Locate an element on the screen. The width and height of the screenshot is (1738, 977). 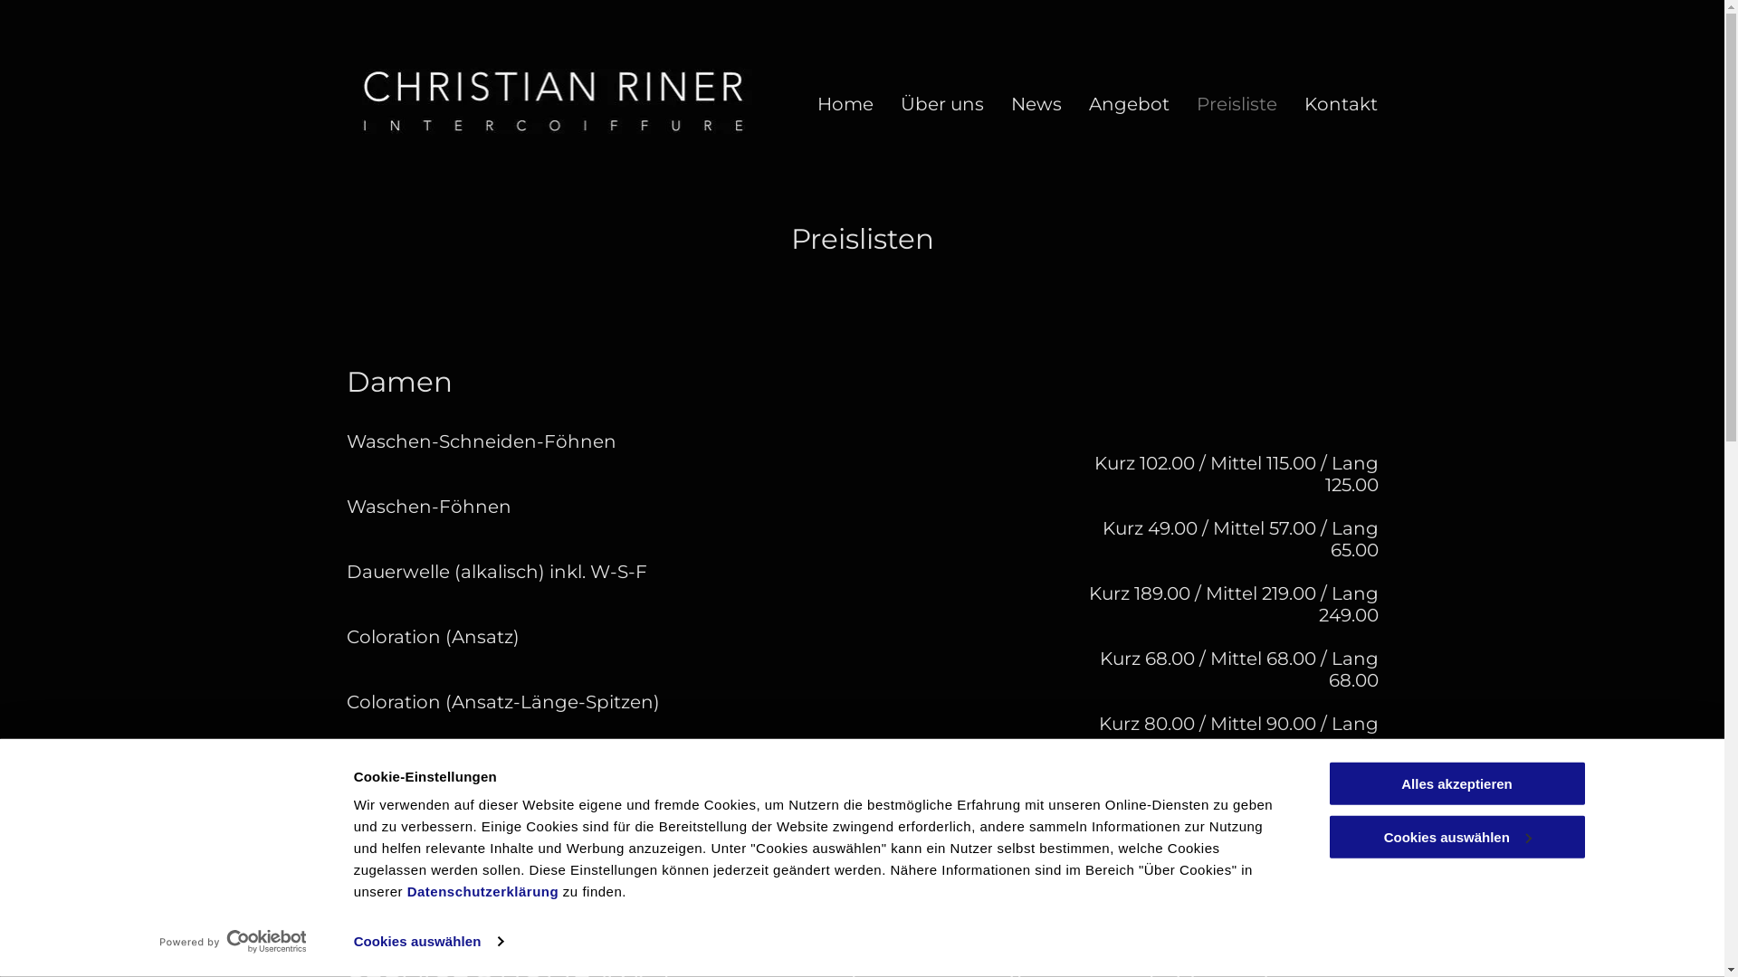
Angebot is located at coordinates (1130, 104).